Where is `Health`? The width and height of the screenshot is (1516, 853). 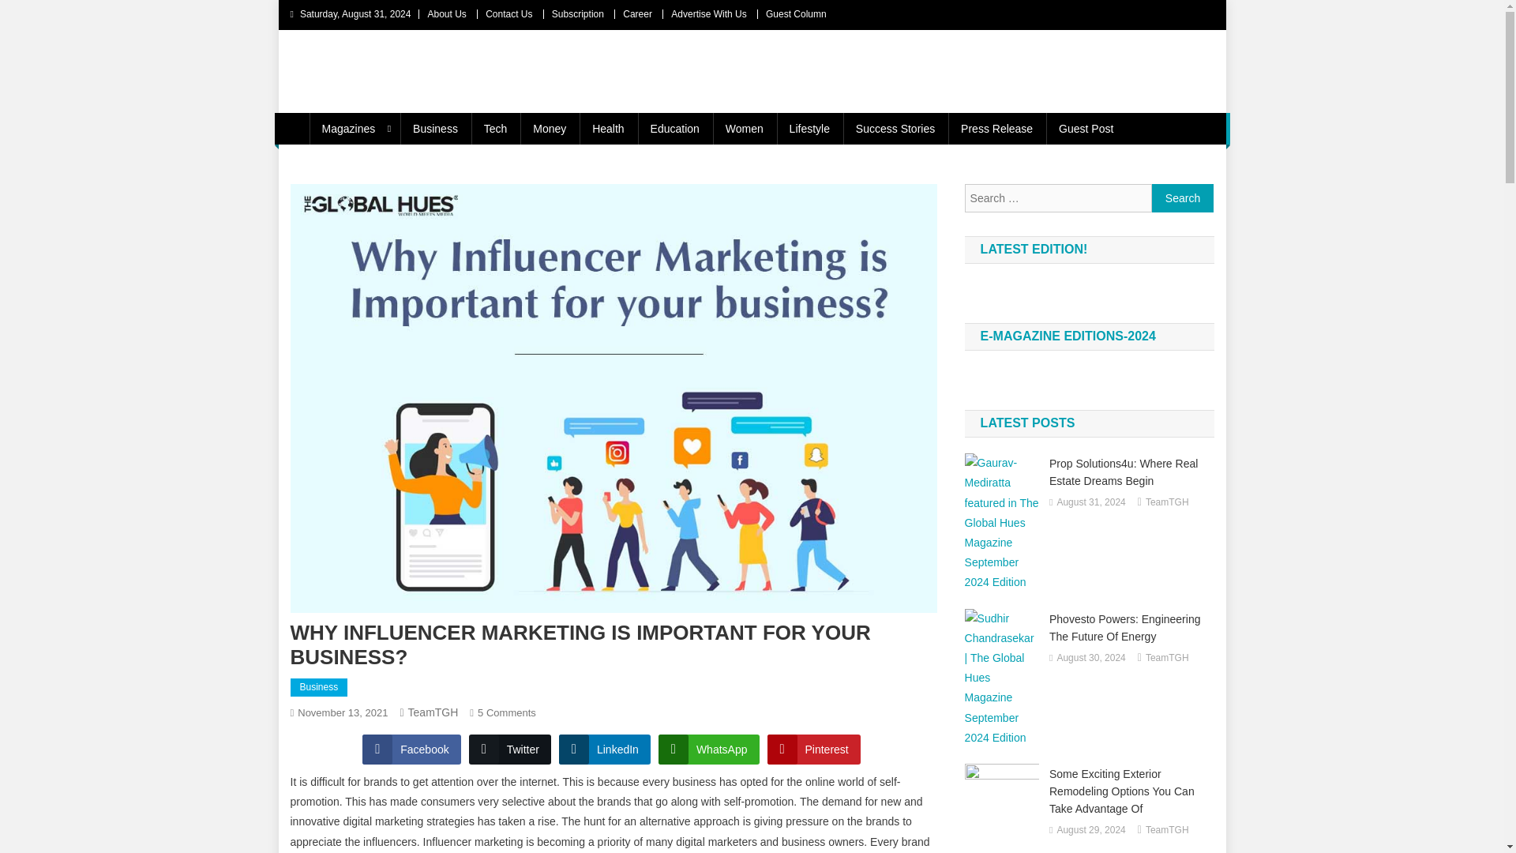 Health is located at coordinates (608, 128).